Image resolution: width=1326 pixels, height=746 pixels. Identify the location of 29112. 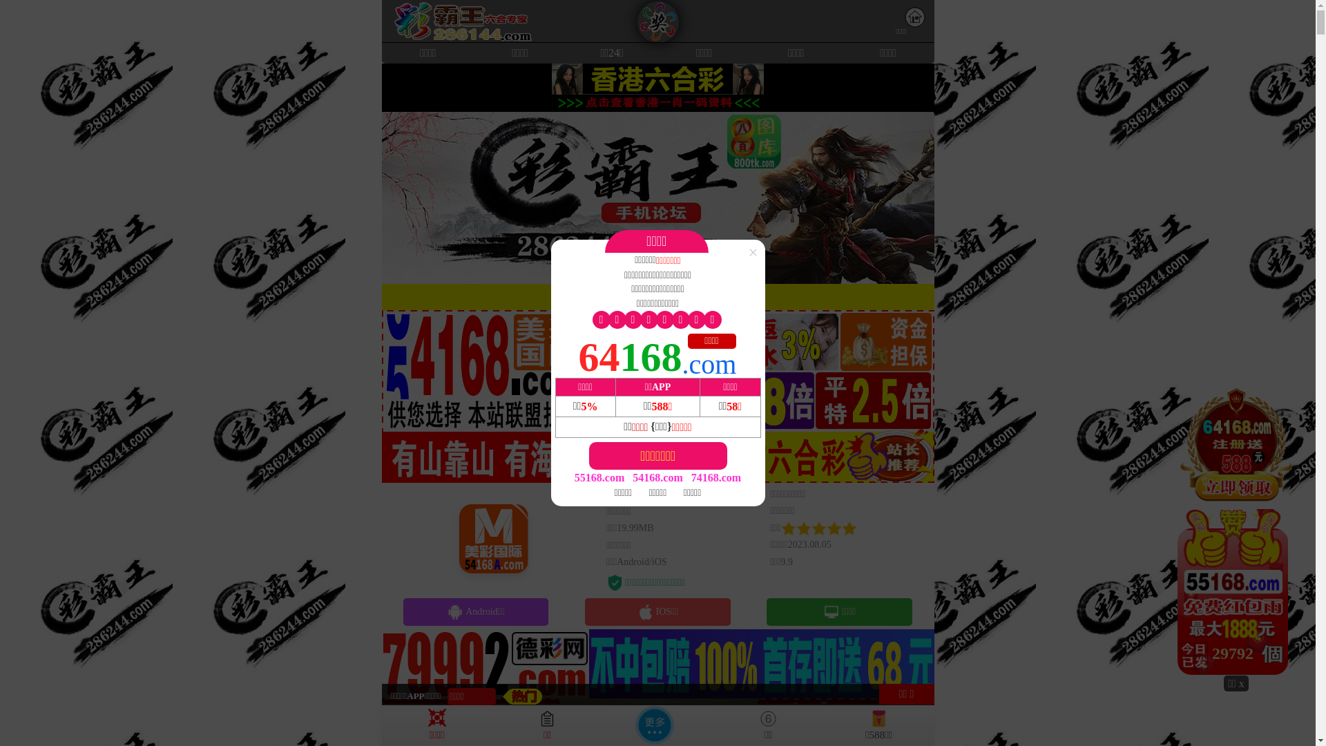
(1236, 530).